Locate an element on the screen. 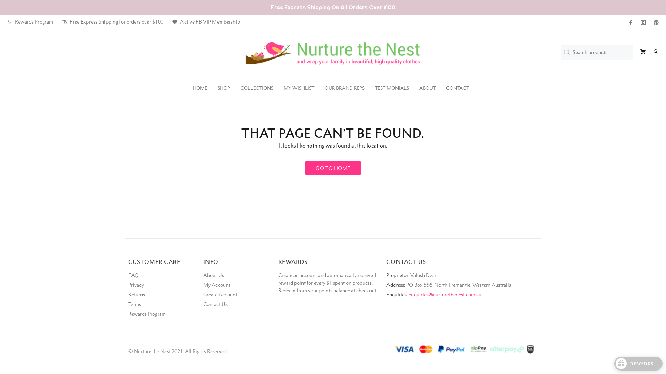 The image size is (666, 374). CONTACT is located at coordinates (458, 86).